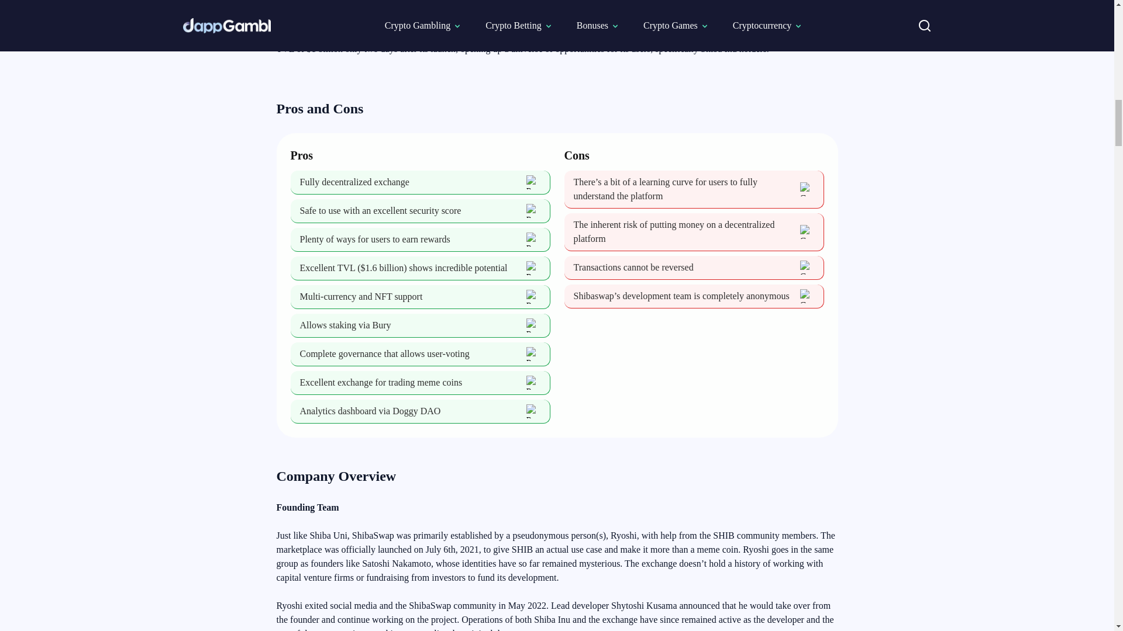 The image size is (1123, 631). Describe the element at coordinates (807, 268) in the screenshot. I see `Con` at that location.